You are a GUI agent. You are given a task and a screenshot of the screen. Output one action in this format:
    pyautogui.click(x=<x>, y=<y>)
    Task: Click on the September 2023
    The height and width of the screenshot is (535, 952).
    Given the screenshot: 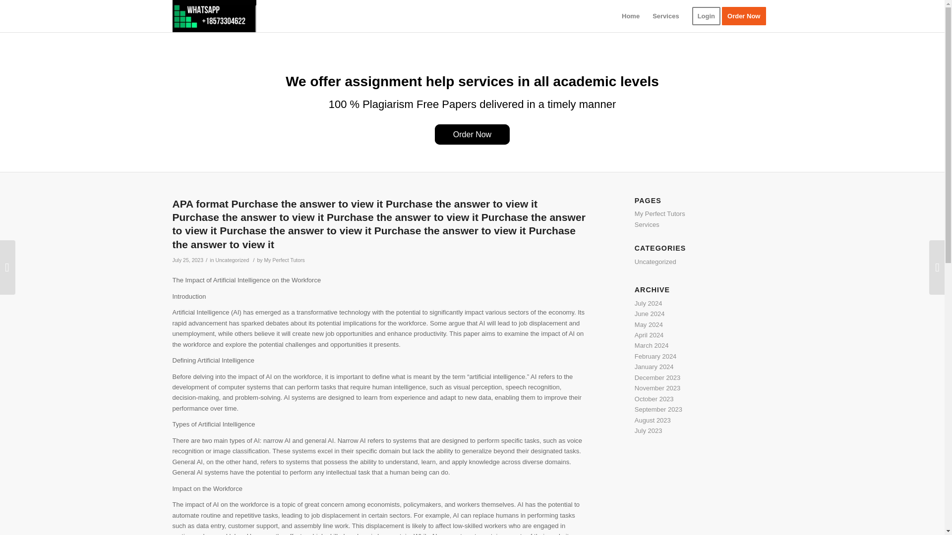 What is the action you would take?
    pyautogui.click(x=658, y=409)
    